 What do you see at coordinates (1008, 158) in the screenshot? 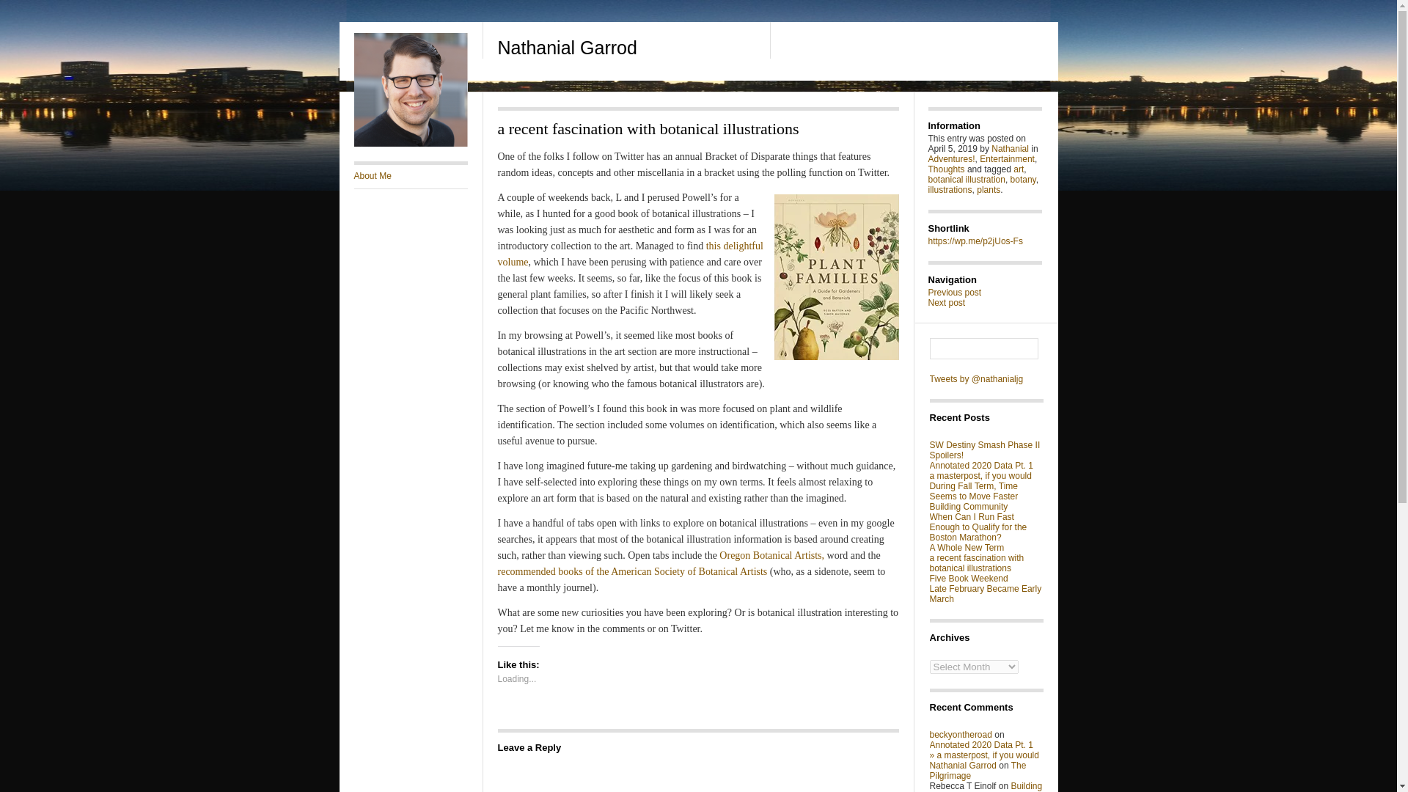
I see `Entertainment` at bounding box center [1008, 158].